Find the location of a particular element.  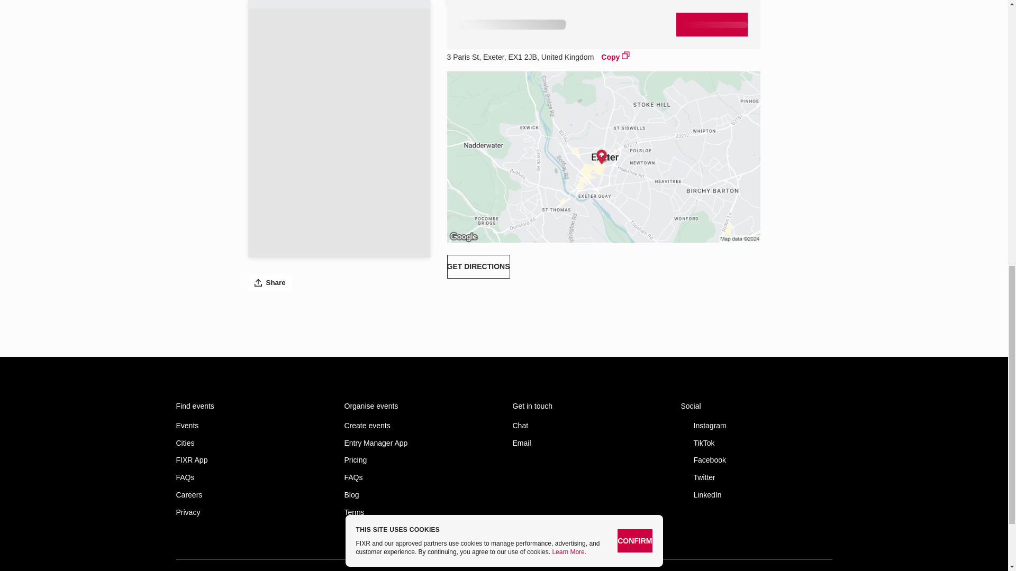

Careers is located at coordinates (251, 495).